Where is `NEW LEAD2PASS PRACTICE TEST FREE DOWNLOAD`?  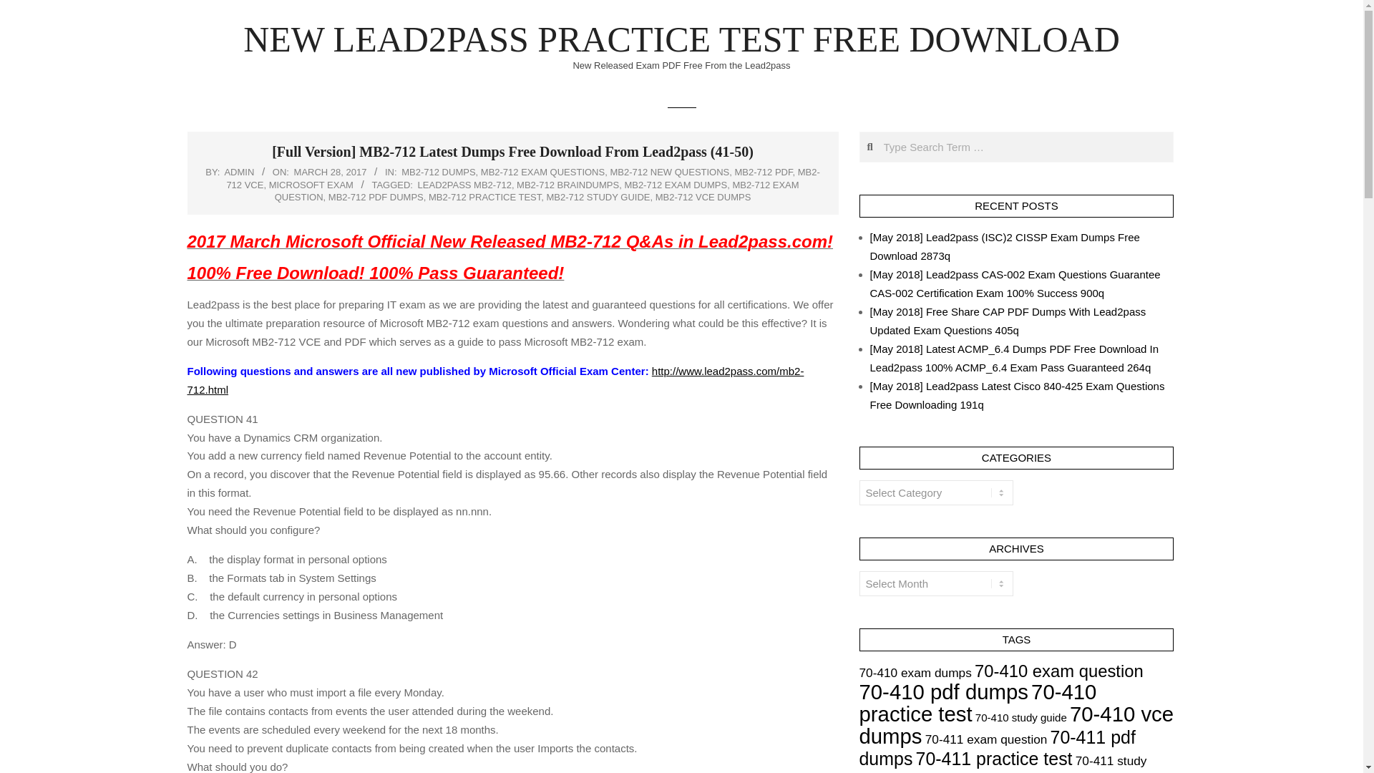 NEW LEAD2PASS PRACTICE TEST FREE DOWNLOAD is located at coordinates (681, 39).